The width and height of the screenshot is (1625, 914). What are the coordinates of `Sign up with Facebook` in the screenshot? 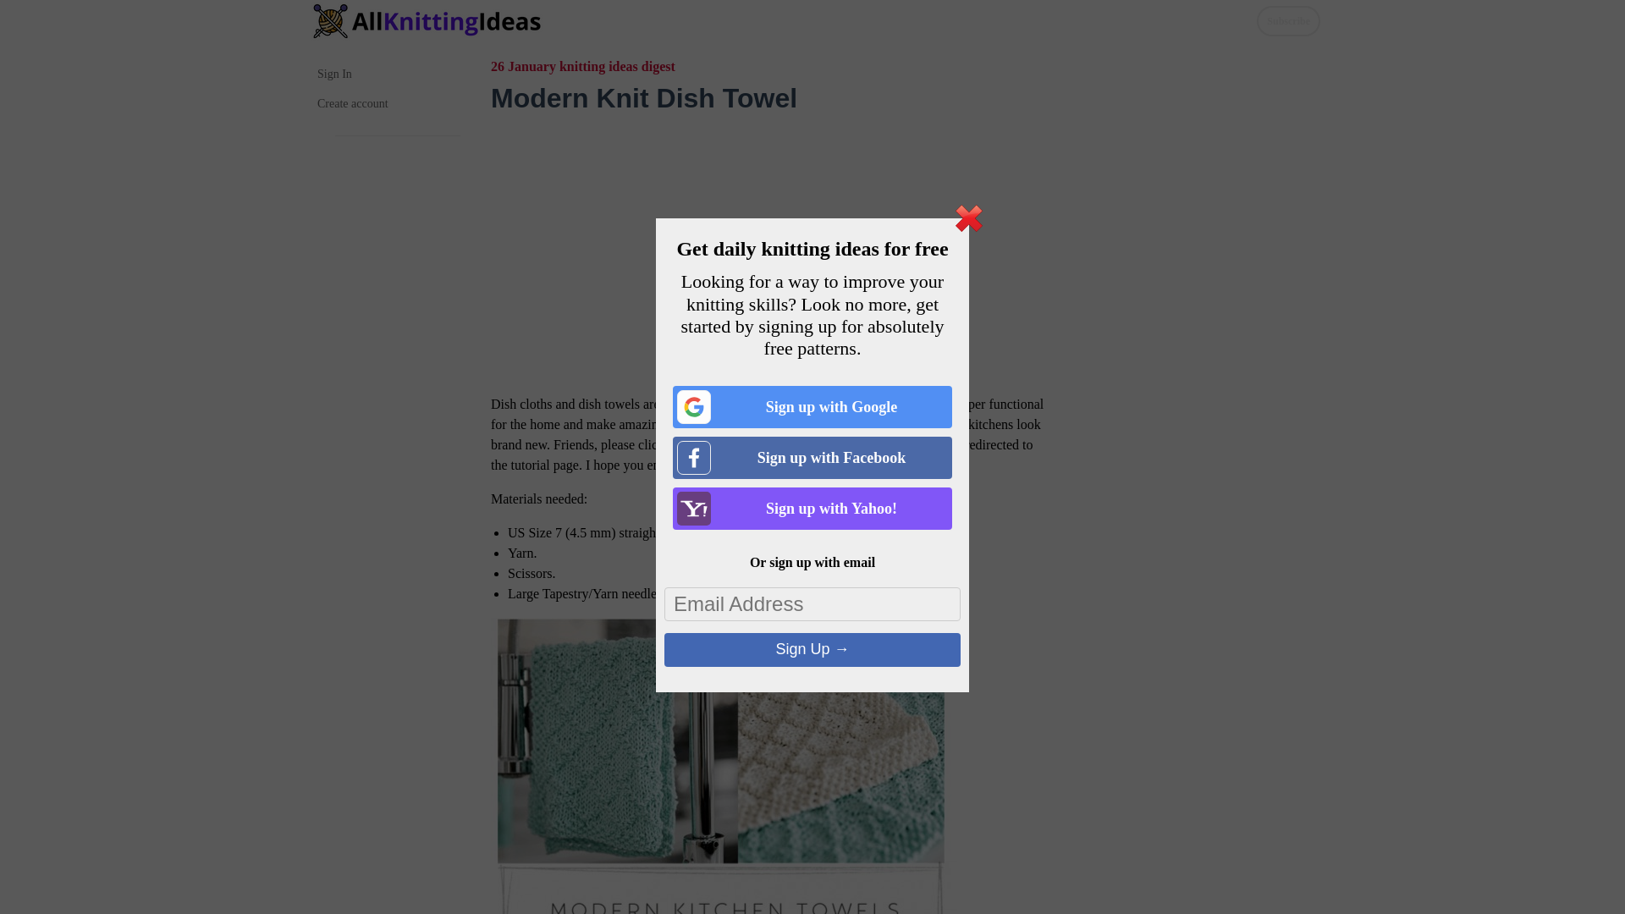 It's located at (812, 457).